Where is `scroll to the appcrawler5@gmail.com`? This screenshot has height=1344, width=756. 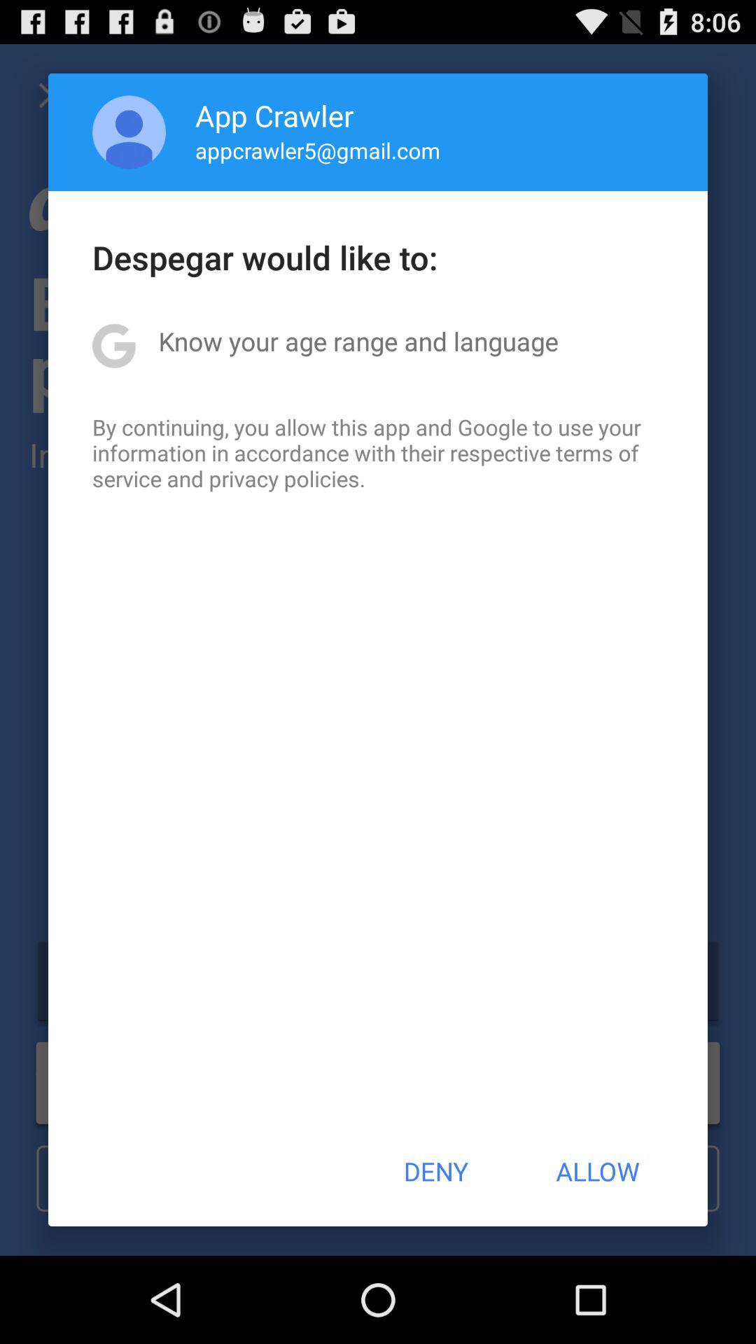
scroll to the appcrawler5@gmail.com is located at coordinates (318, 150).